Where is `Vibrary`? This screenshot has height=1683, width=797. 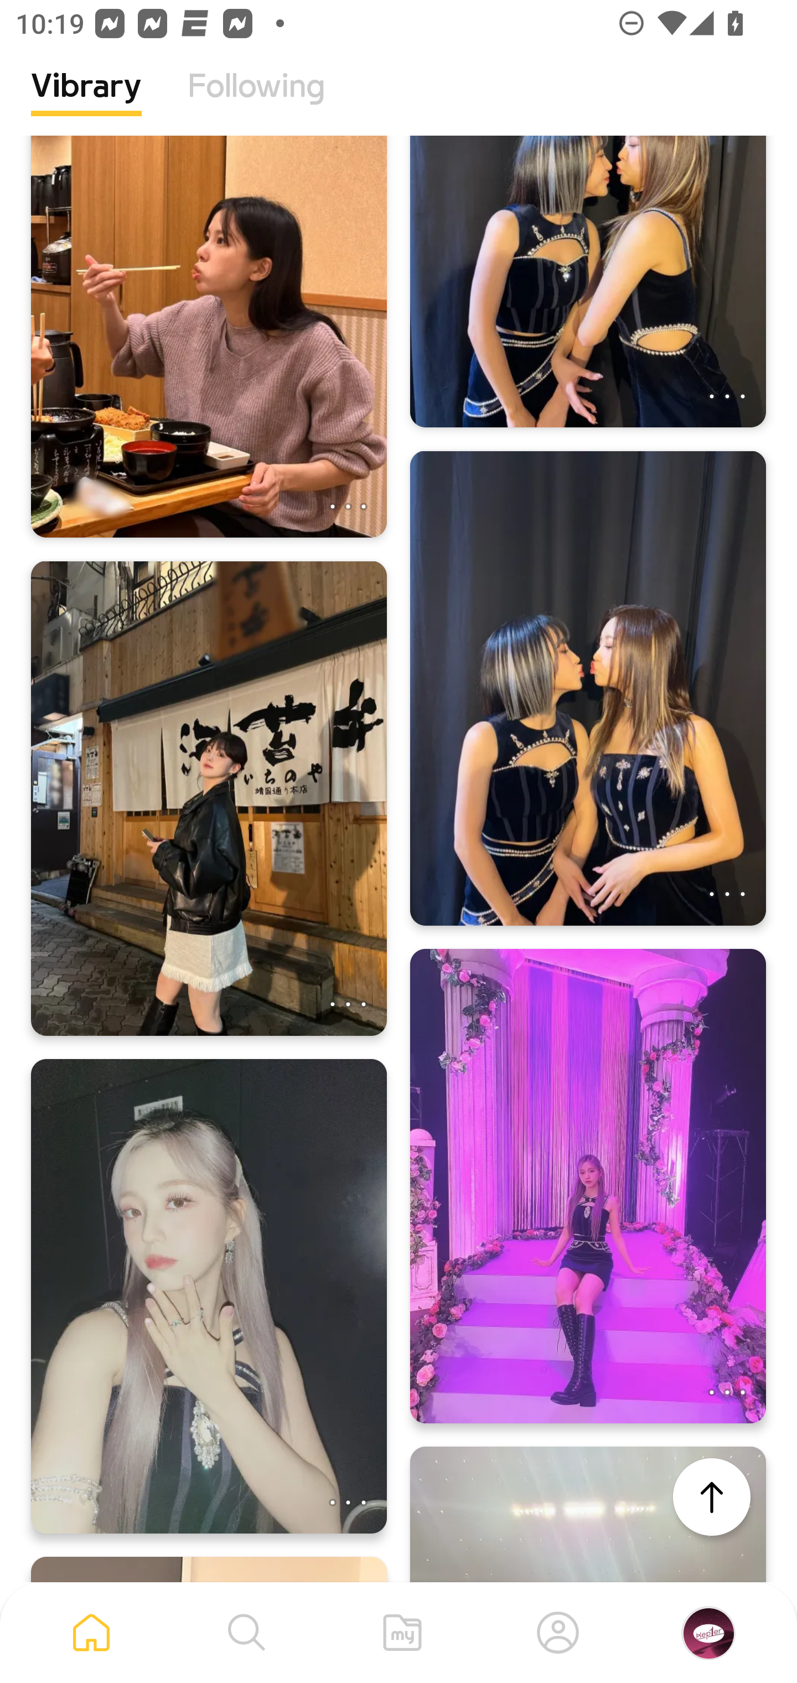
Vibrary is located at coordinates (86, 102).